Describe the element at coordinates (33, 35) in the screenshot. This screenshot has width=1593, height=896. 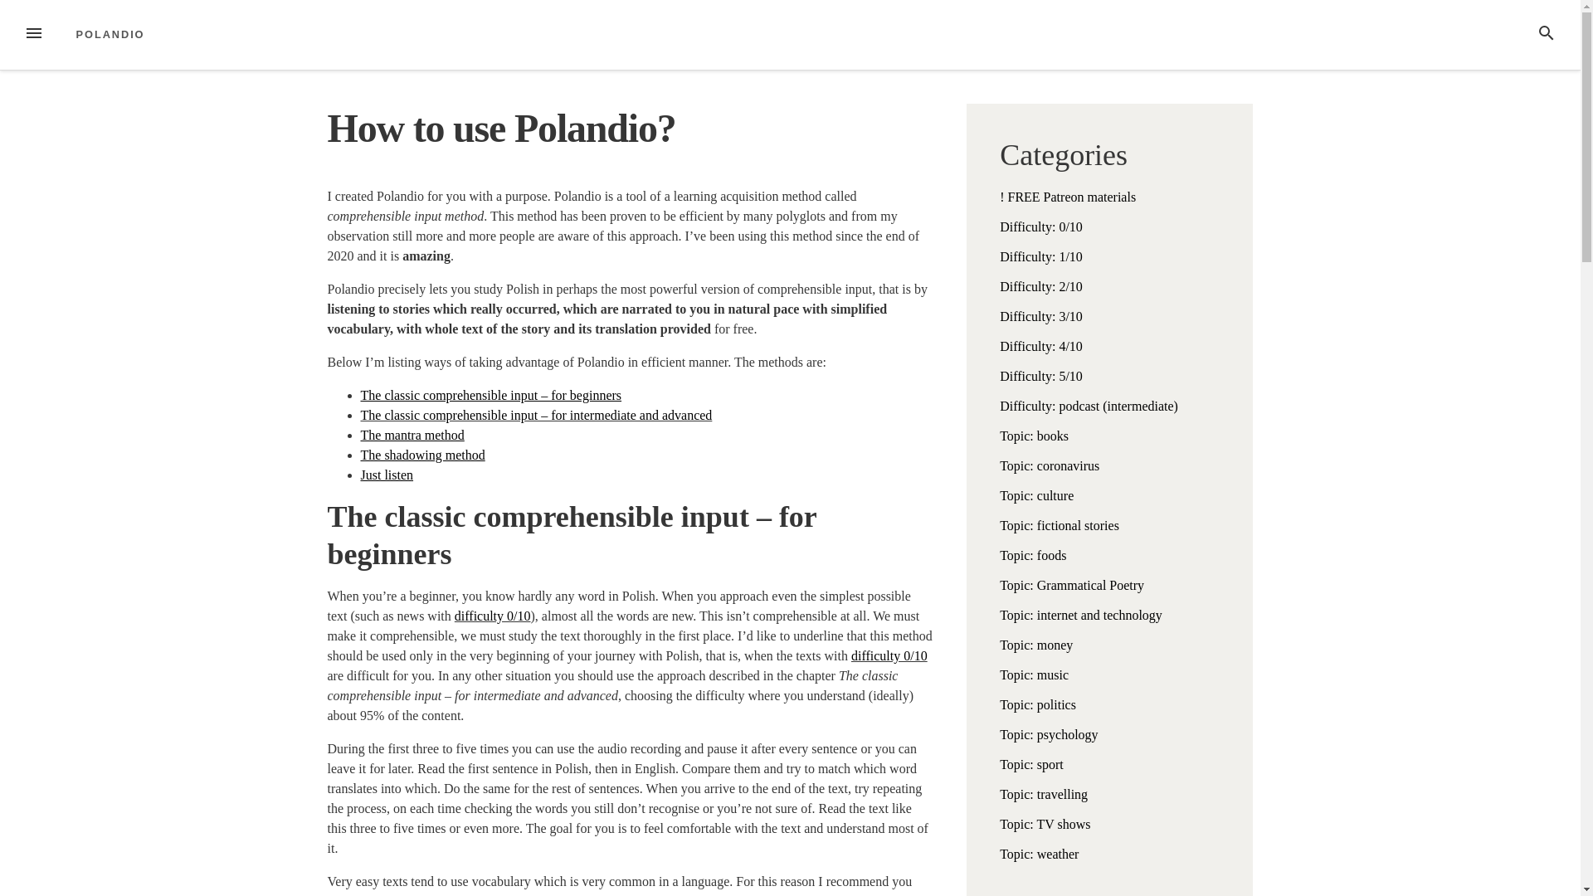
I see `MENU` at that location.